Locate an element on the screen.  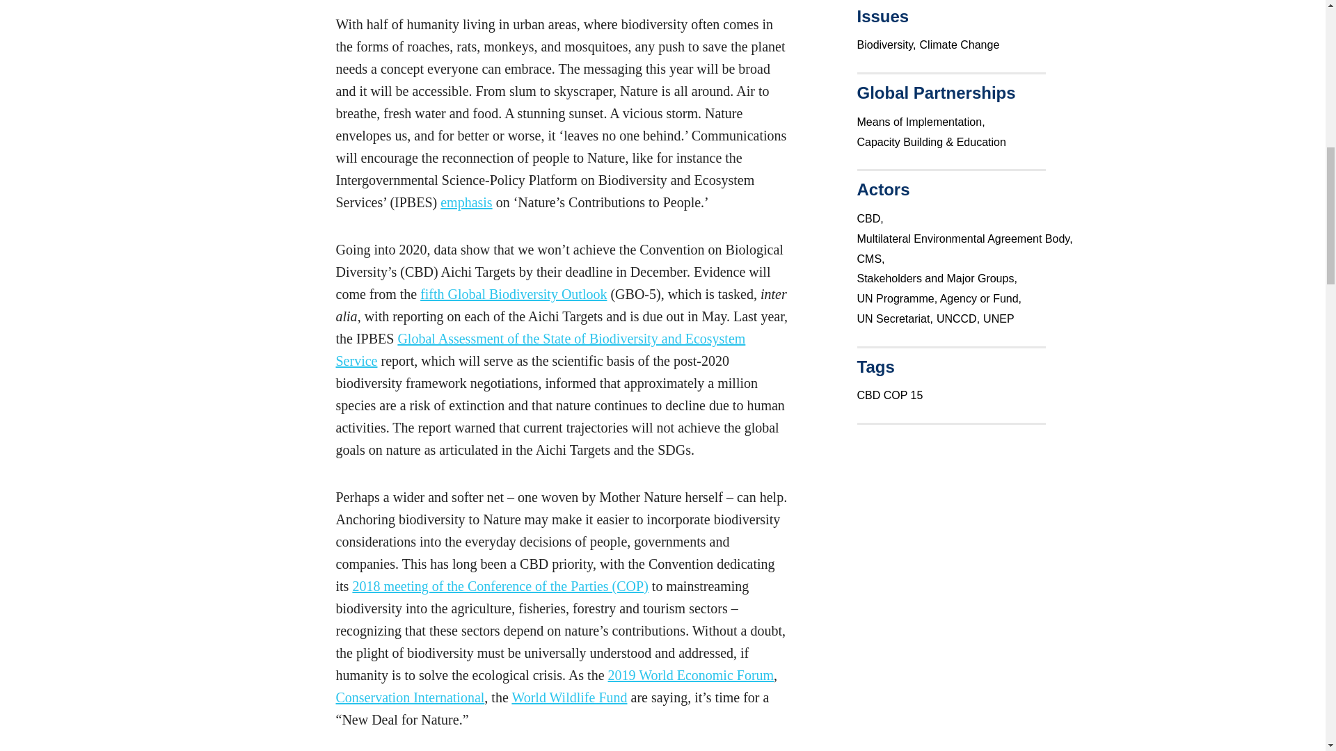
Conservation International is located at coordinates (409, 697).